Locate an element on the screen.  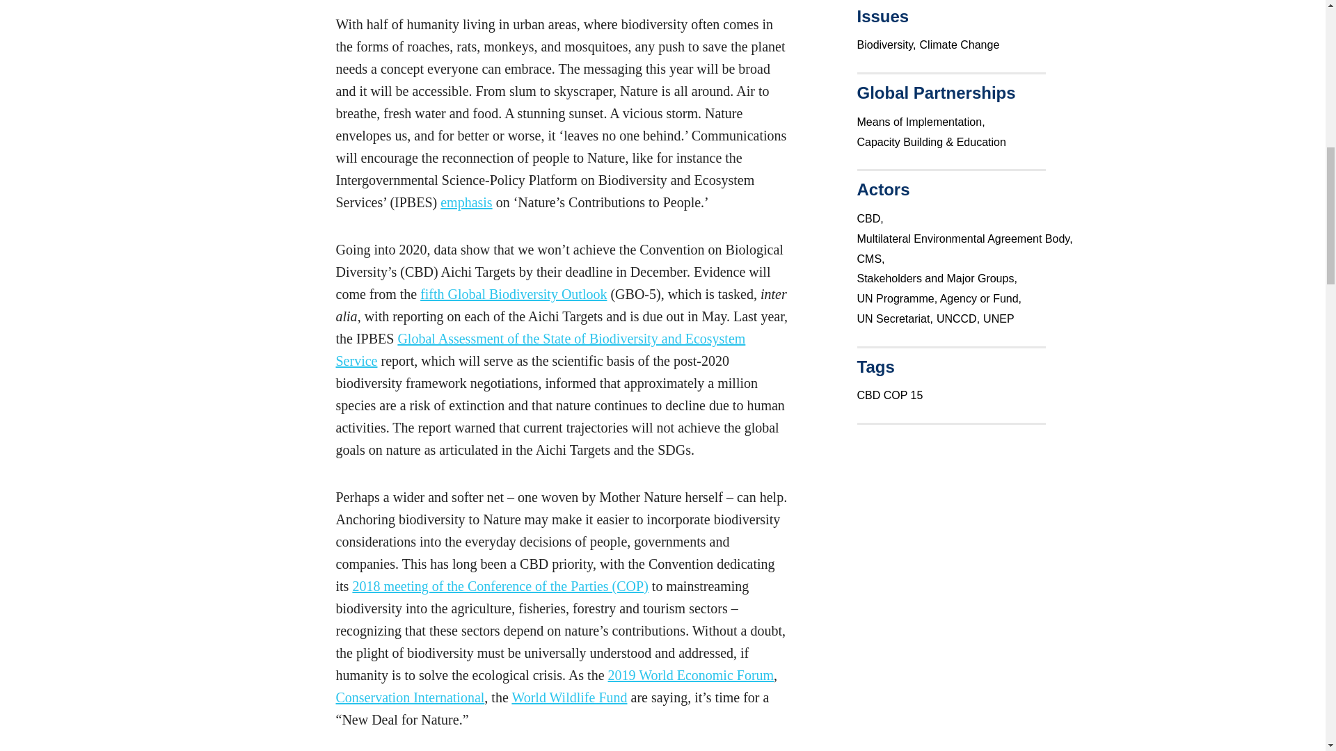
Conservation International is located at coordinates (409, 697).